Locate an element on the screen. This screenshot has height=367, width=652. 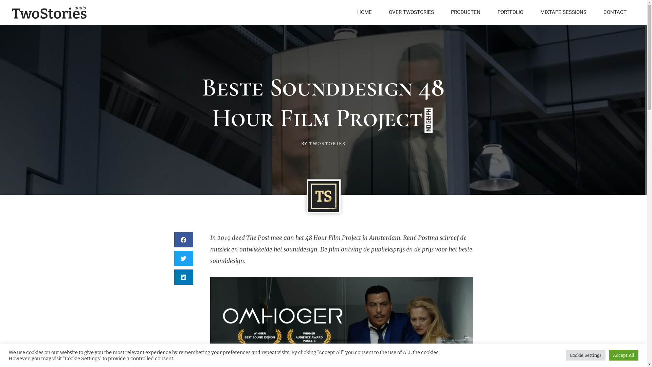
Accept All is located at coordinates (623, 355).